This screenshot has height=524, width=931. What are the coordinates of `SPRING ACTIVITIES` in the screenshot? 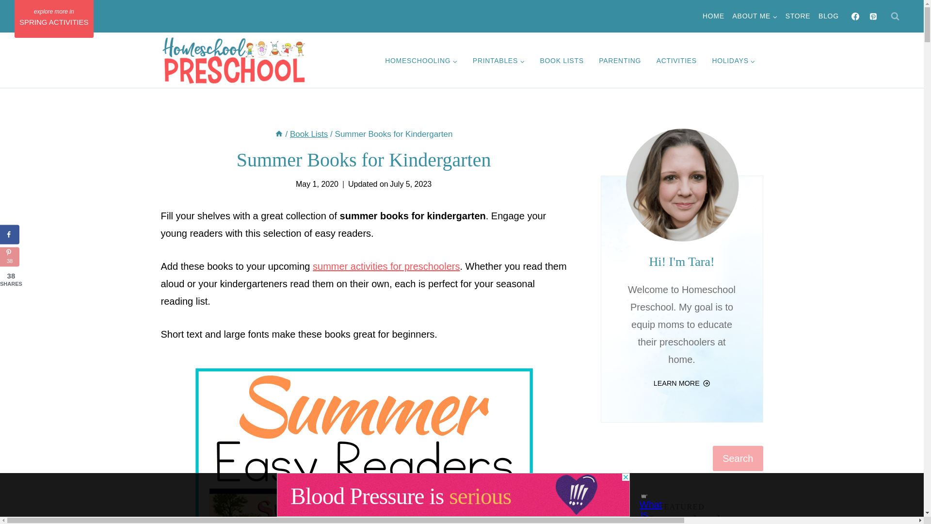 It's located at (54, 18).